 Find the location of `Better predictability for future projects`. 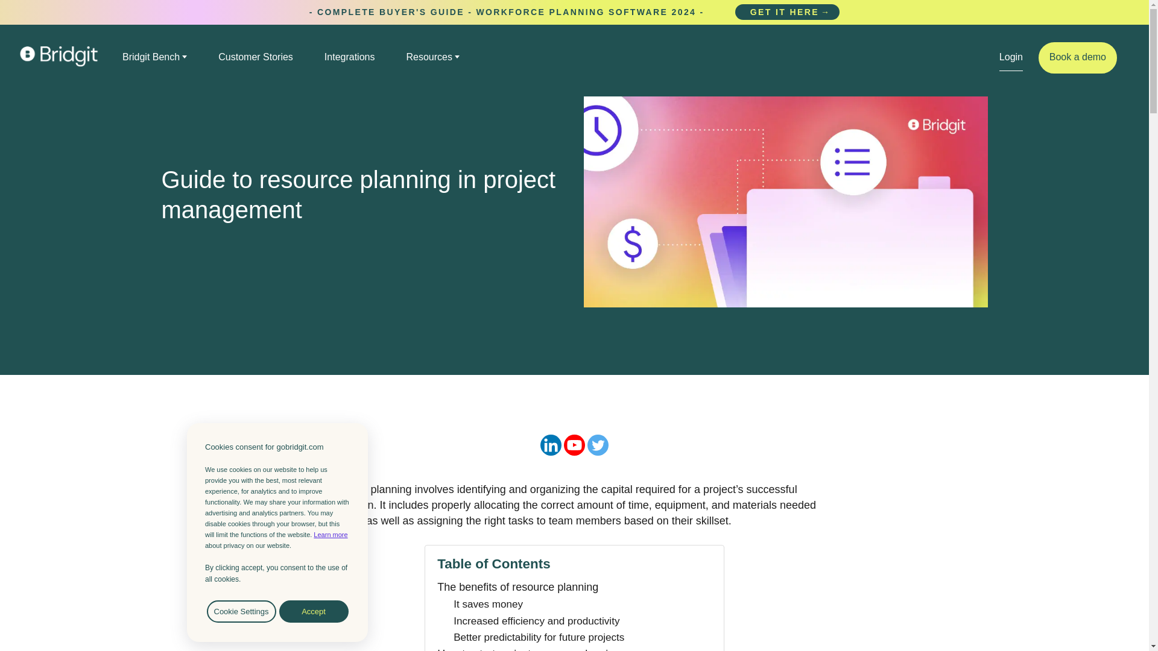

Better predictability for future projects is located at coordinates (539, 638).